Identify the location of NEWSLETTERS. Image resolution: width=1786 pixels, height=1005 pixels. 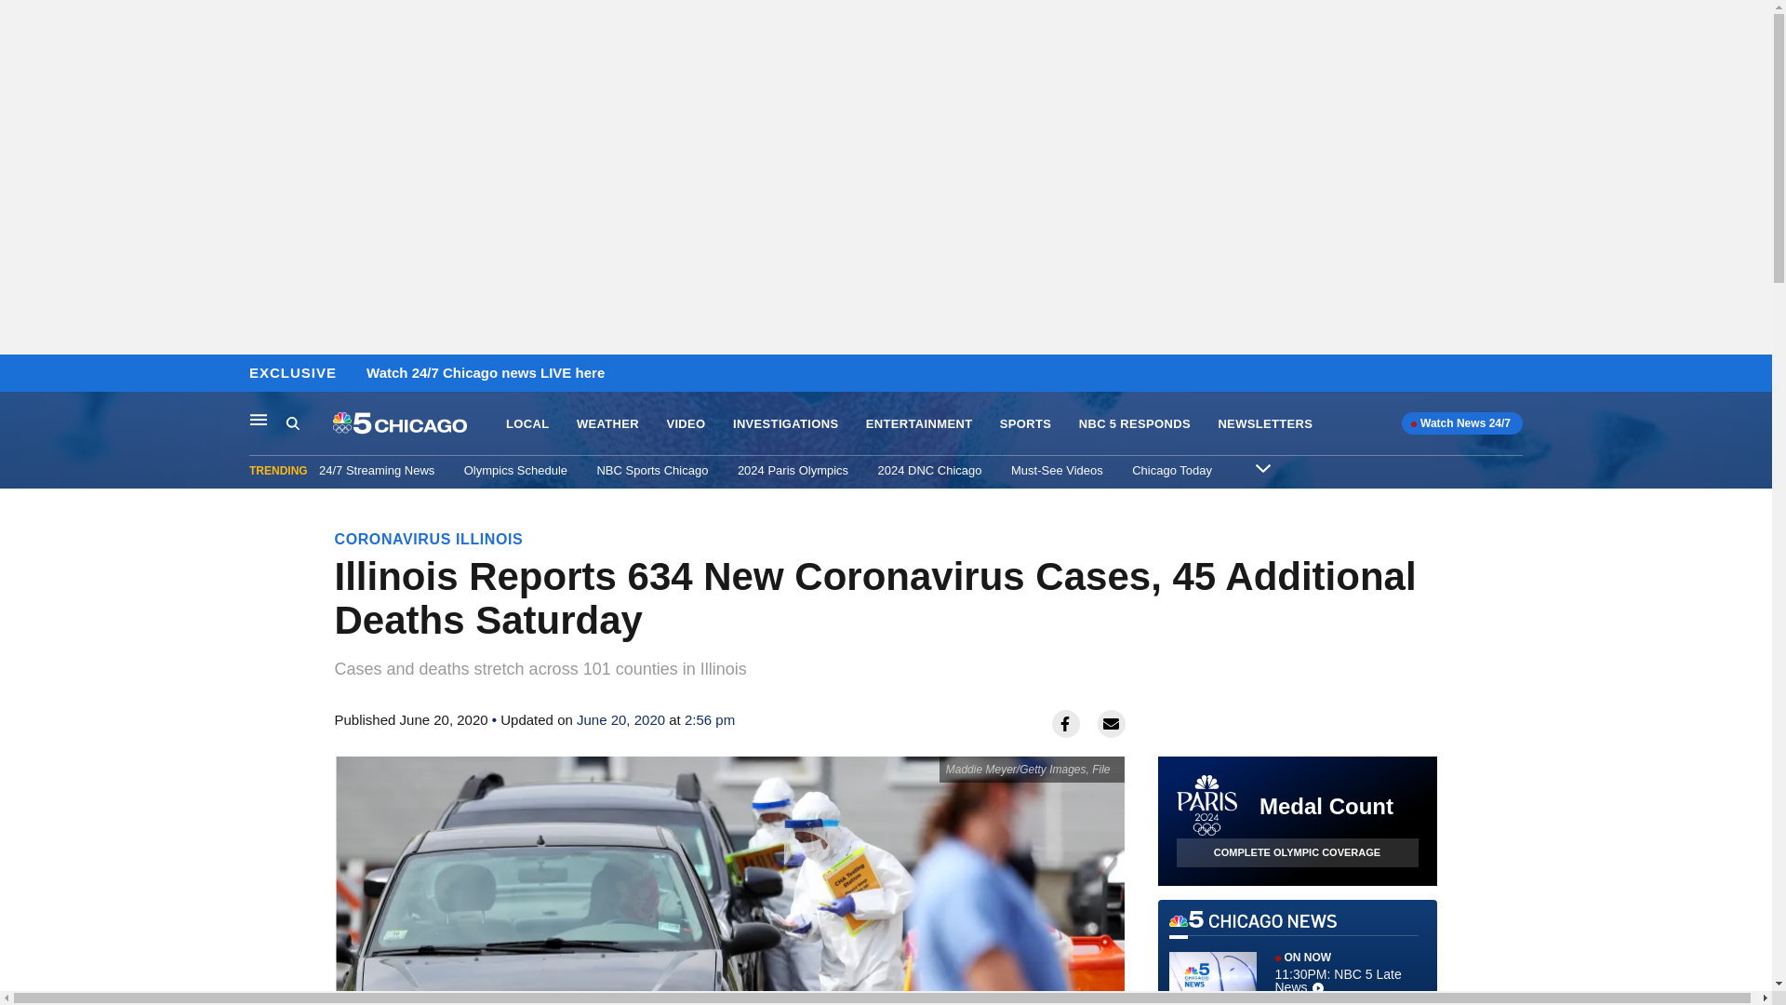
(1265, 424).